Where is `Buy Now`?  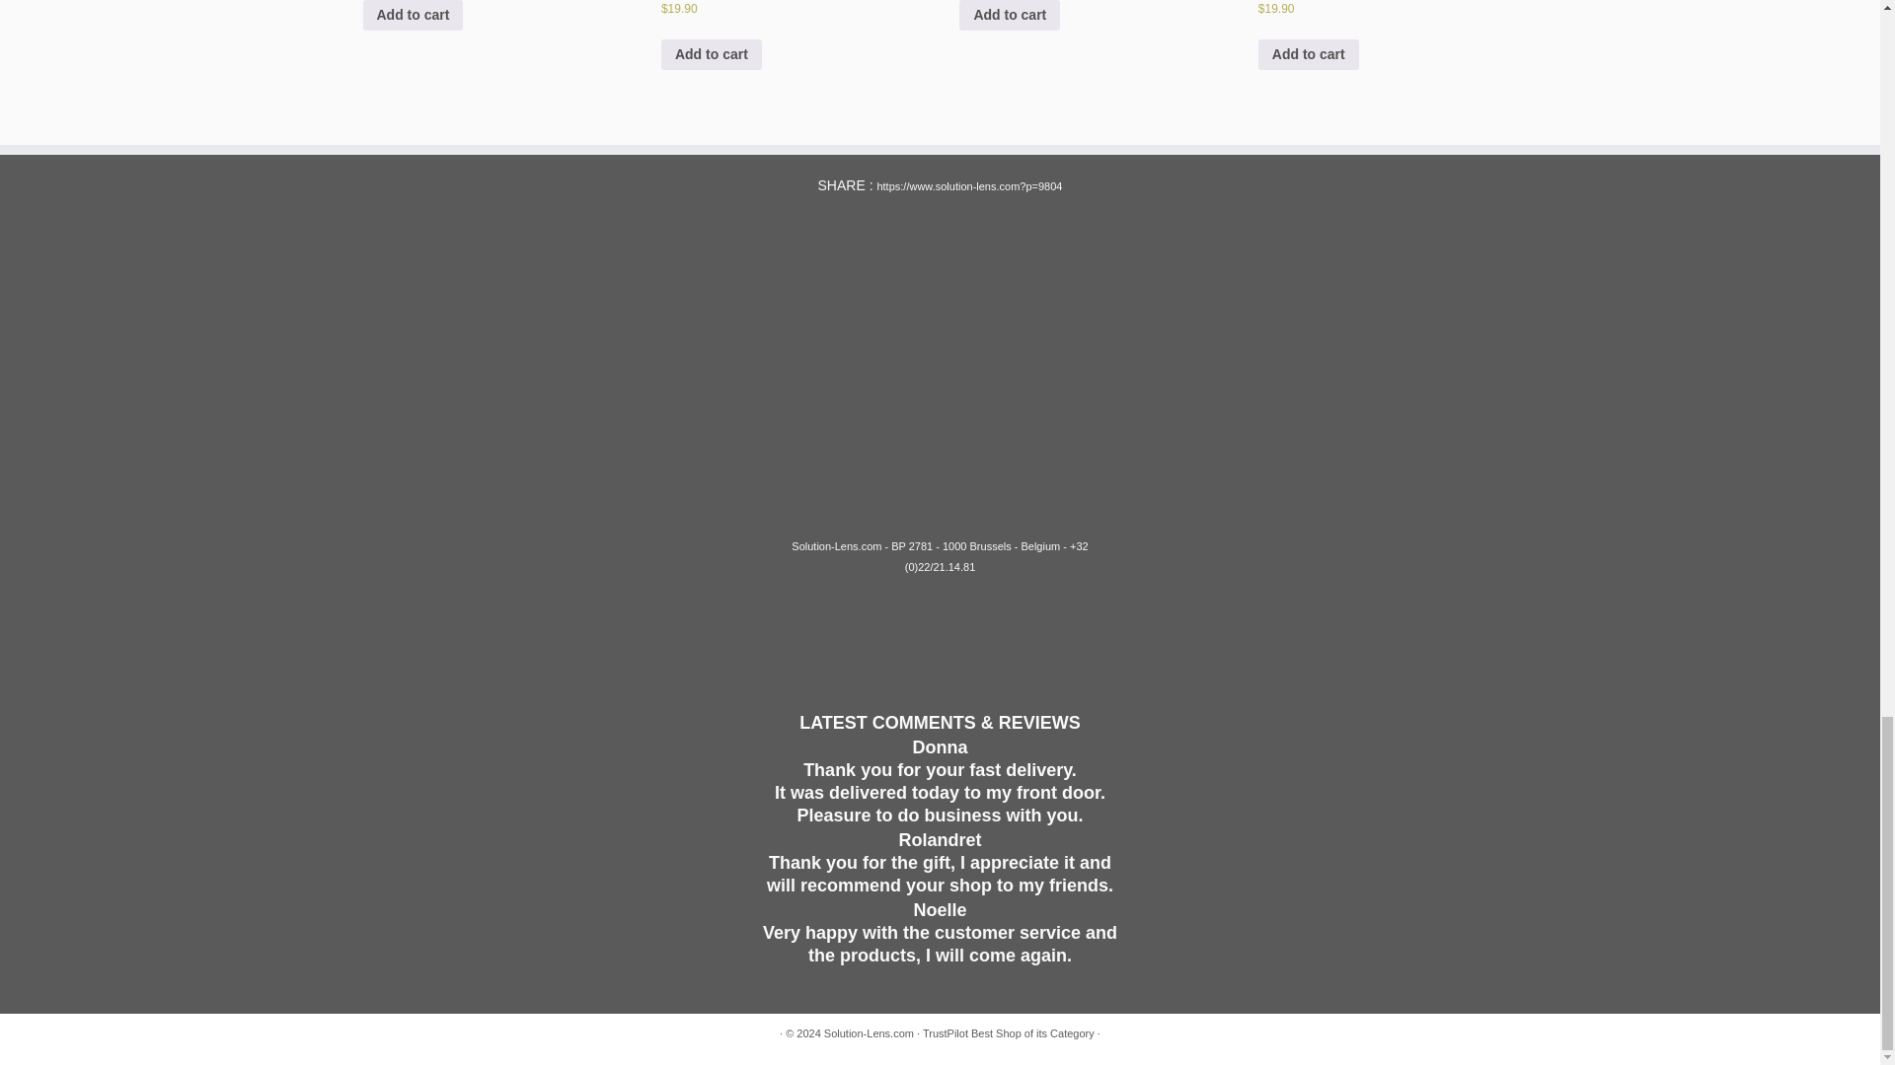
Buy Now is located at coordinates (545, 248).